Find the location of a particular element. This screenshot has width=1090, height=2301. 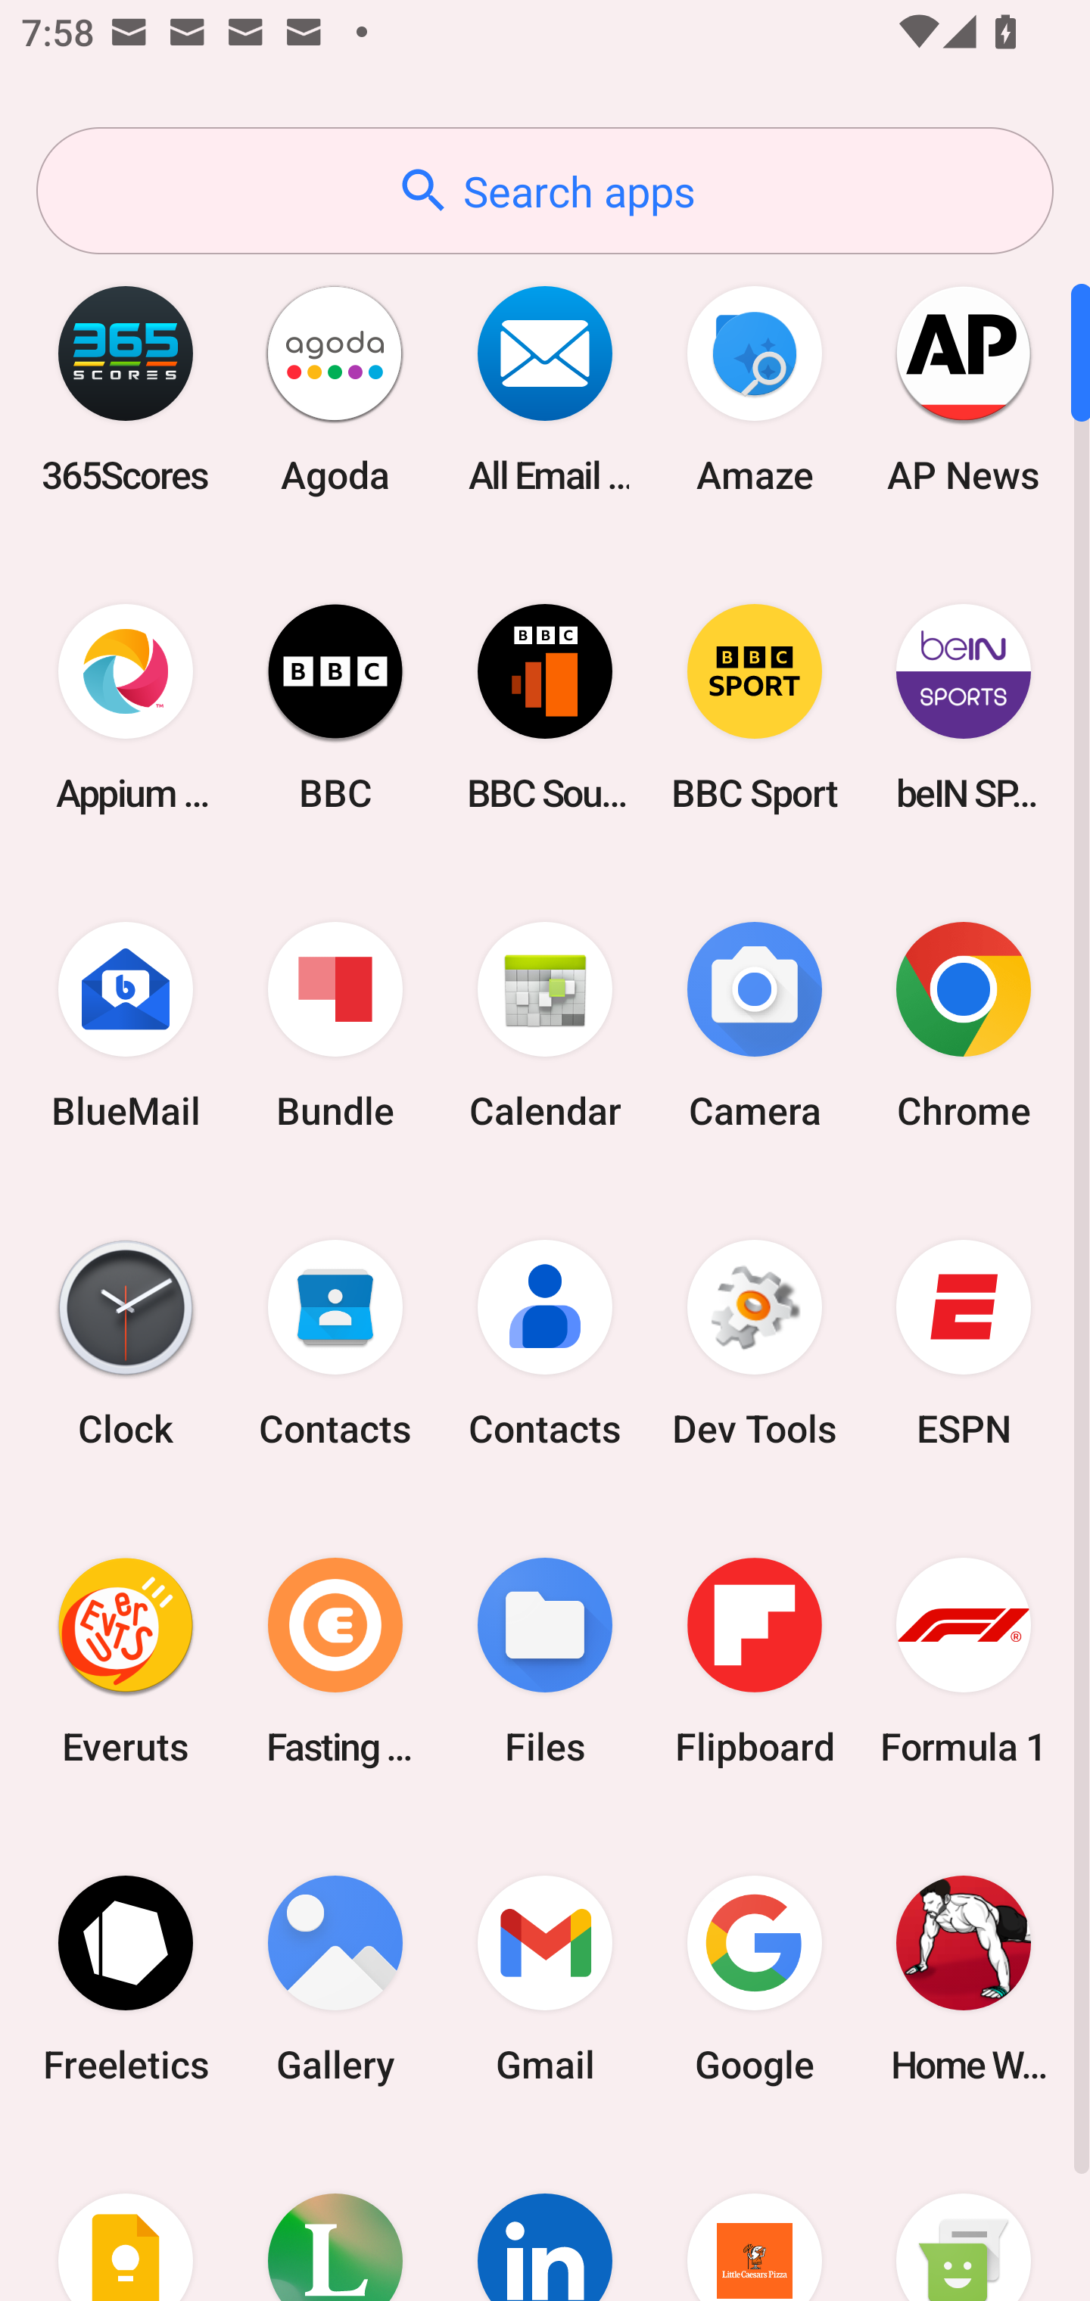

Chrome is located at coordinates (964, 1026).